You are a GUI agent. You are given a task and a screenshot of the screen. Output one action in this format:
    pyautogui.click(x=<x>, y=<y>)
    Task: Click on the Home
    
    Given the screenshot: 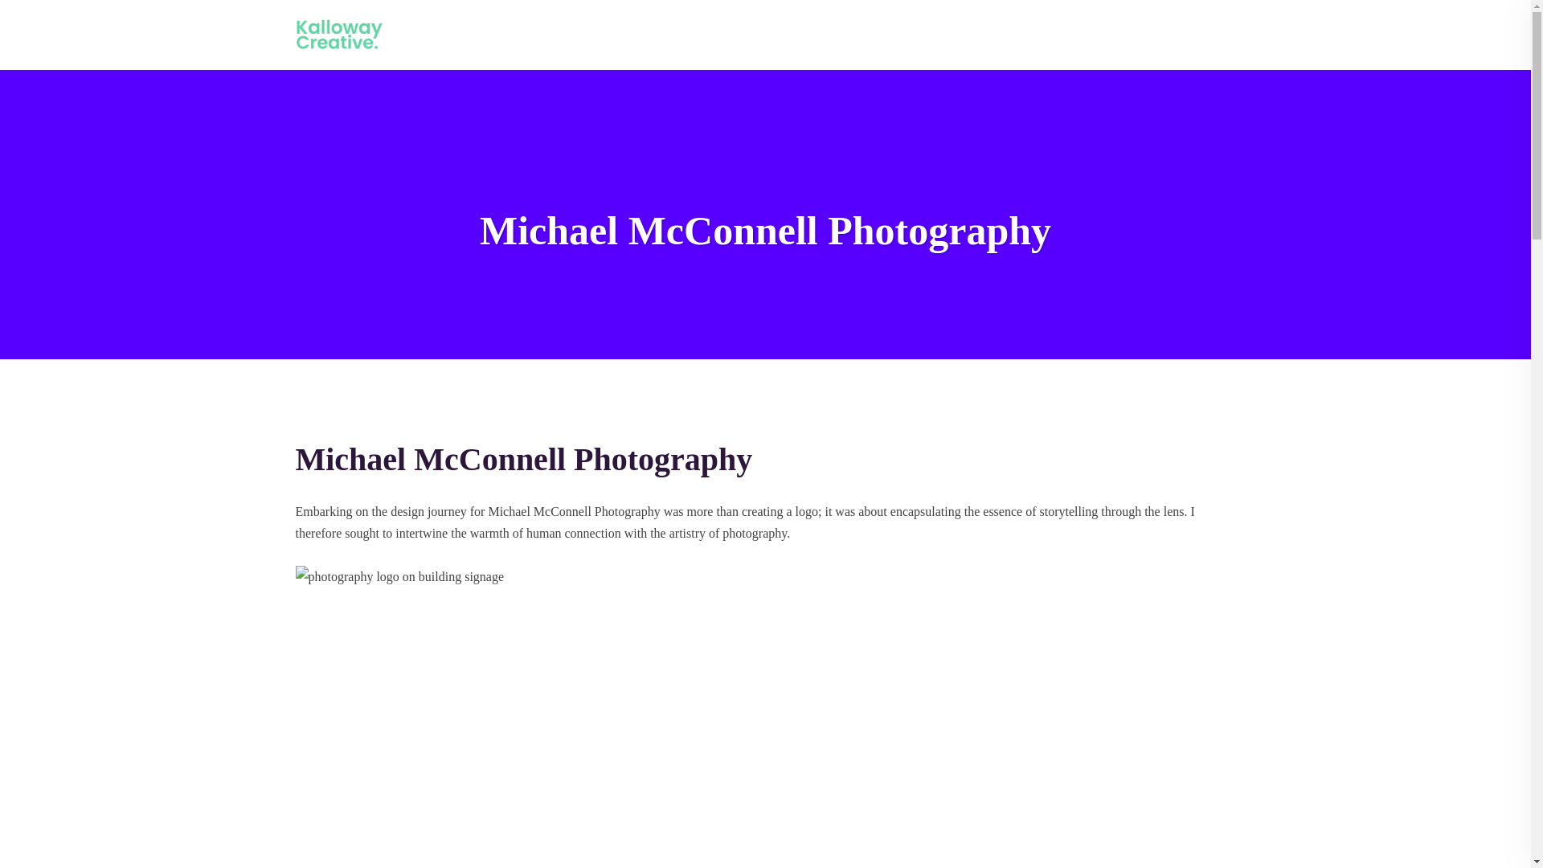 What is the action you would take?
    pyautogui.click(x=956, y=35)
    